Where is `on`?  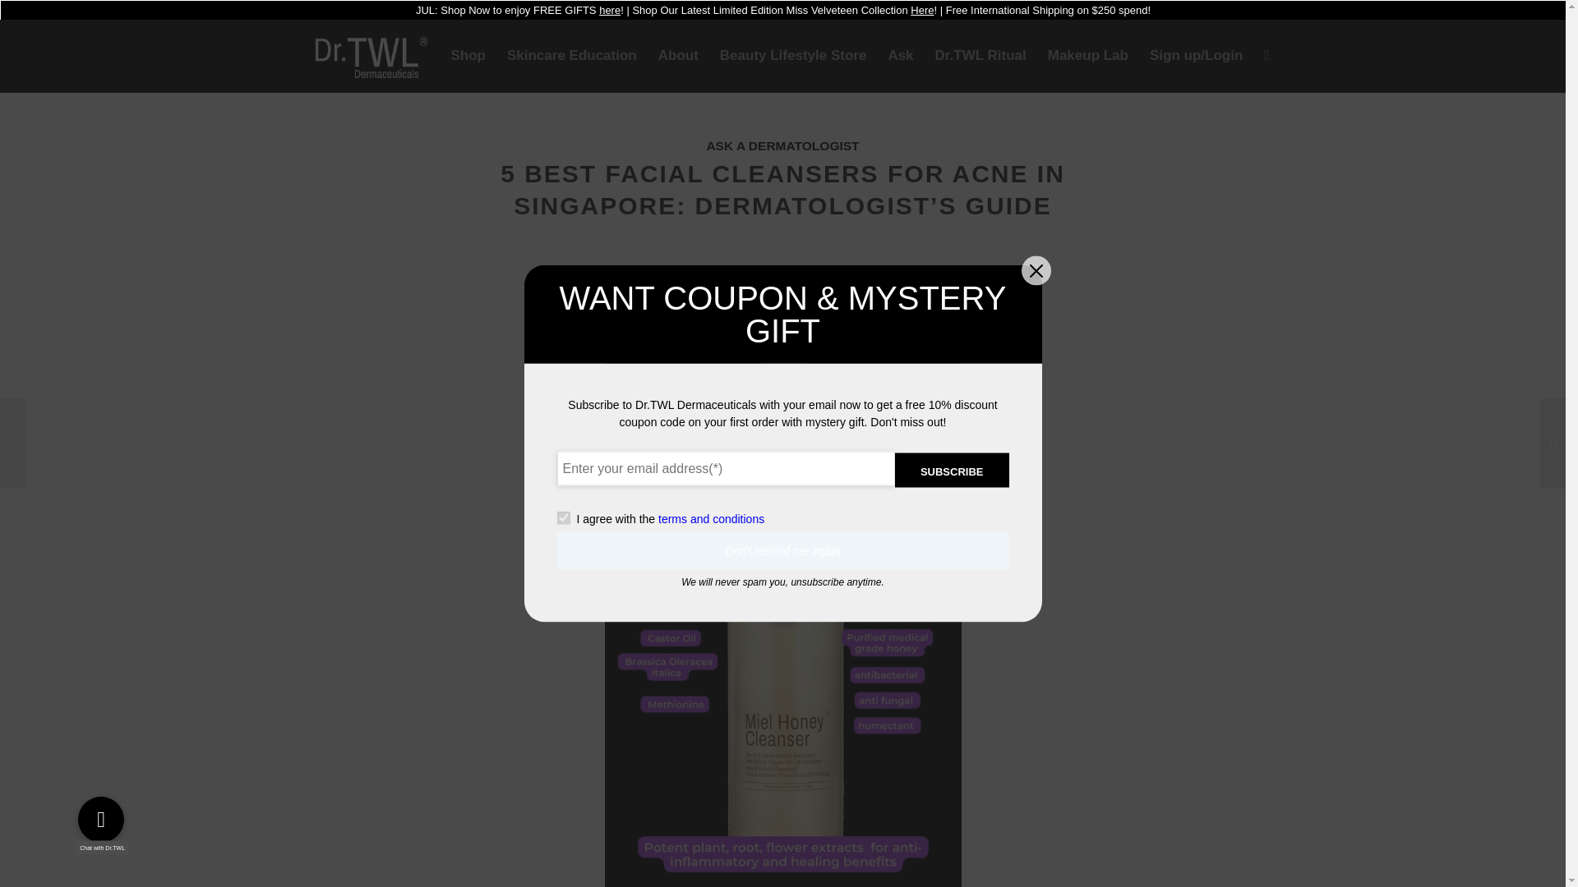
on is located at coordinates (563, 518).